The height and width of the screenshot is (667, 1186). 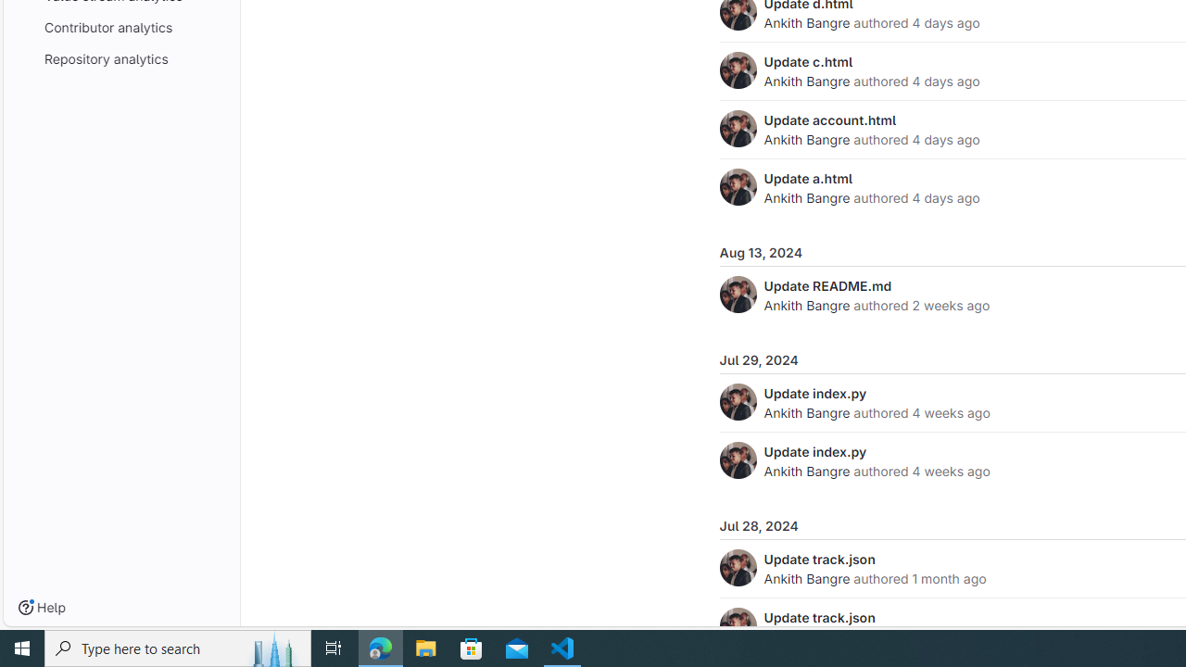 What do you see at coordinates (738, 626) in the screenshot?
I see `Ankith Bangre's avatar` at bounding box center [738, 626].